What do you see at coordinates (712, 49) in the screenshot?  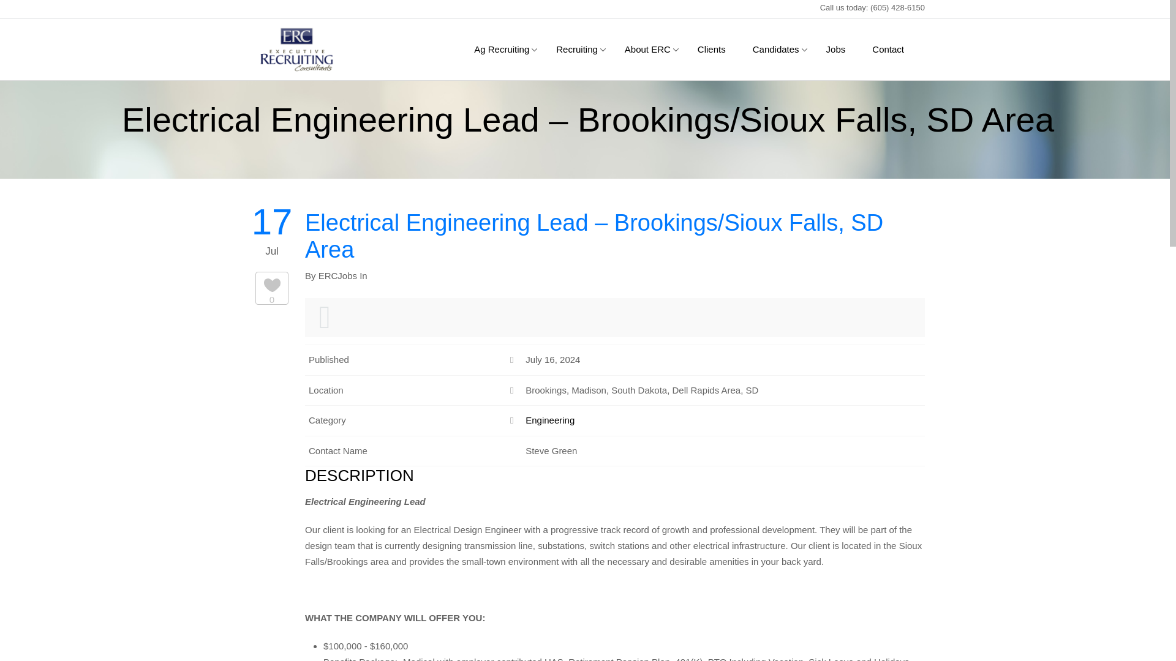 I see `Clients` at bounding box center [712, 49].